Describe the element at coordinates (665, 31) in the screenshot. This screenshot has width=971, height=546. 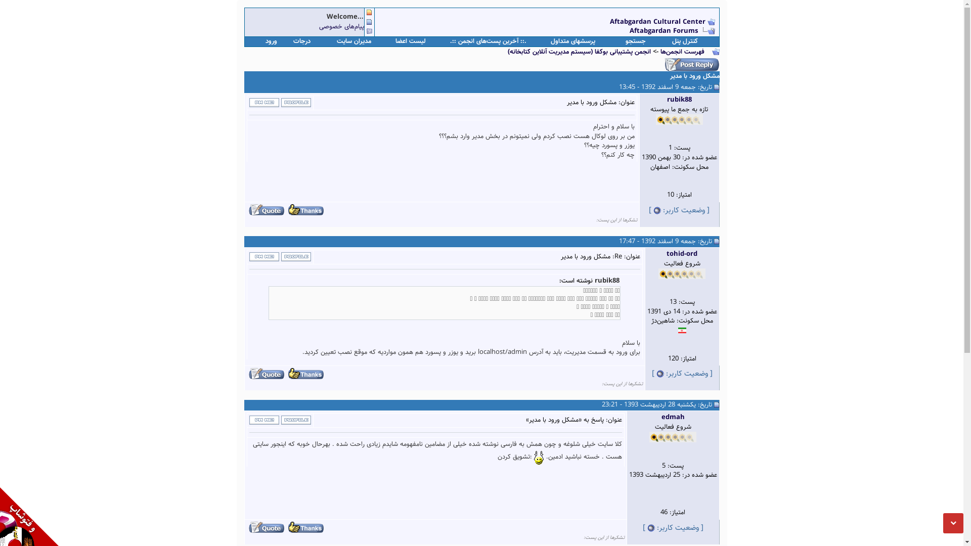
I see `Aftabgardan Forums` at that location.